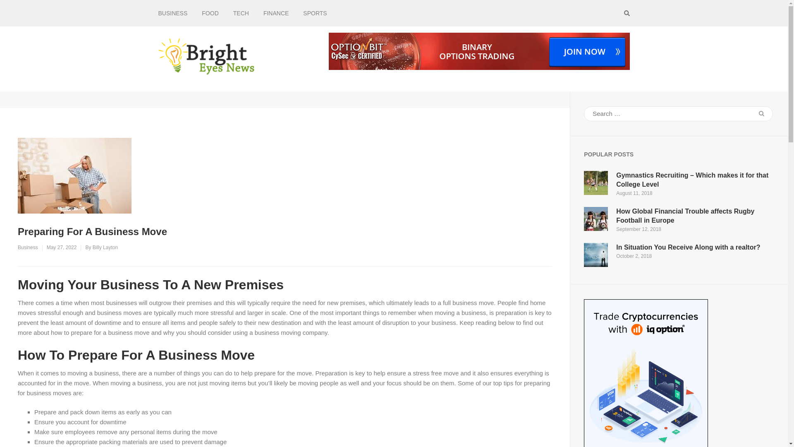 The image size is (794, 447). What do you see at coordinates (639, 229) in the screenshot?
I see `September 12, 2018` at bounding box center [639, 229].